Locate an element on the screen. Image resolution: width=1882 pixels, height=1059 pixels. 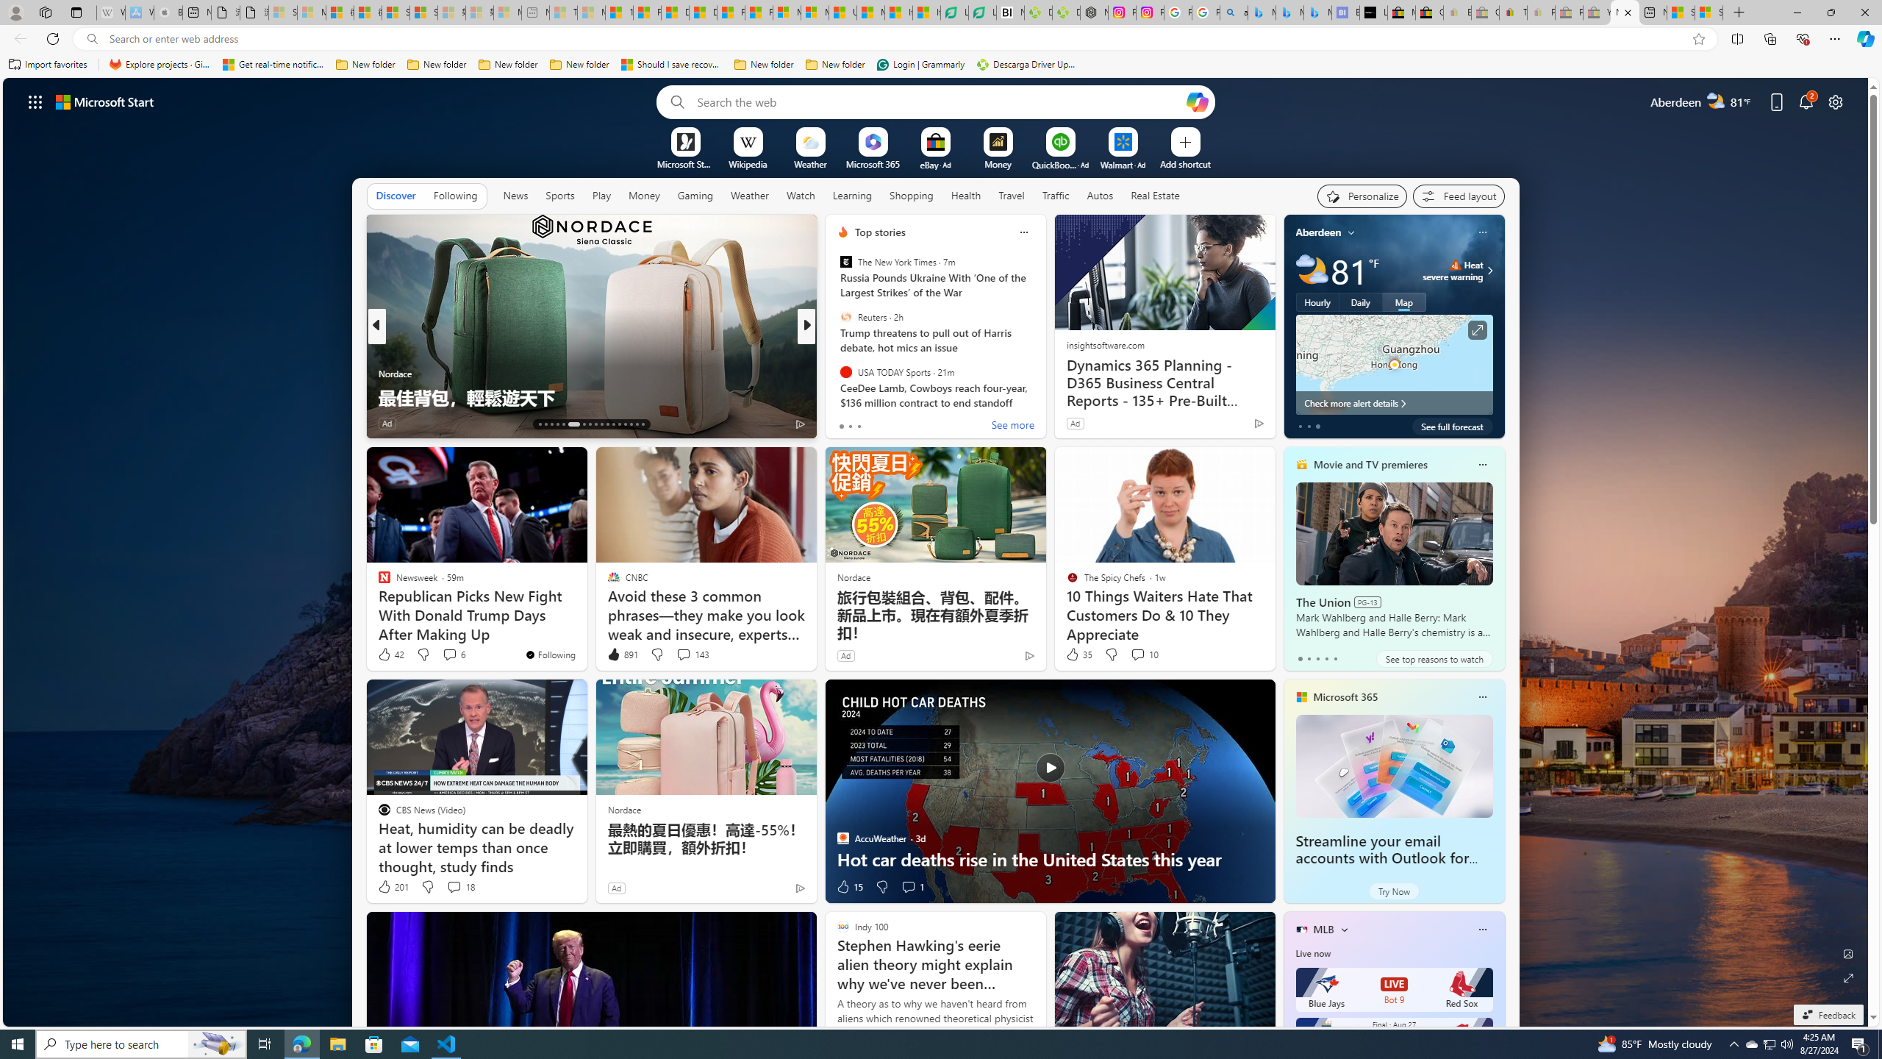
Blue Jays LIVE Bot 9 Red Sox is located at coordinates (1394, 990).